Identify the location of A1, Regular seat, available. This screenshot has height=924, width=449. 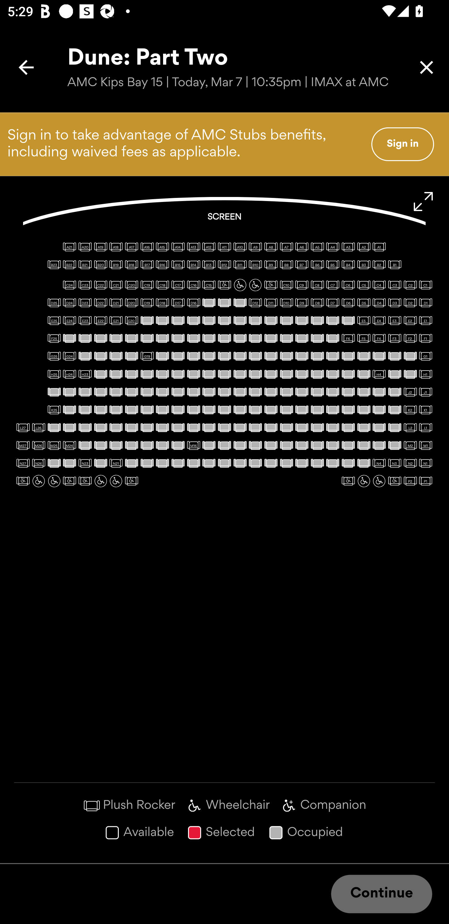
(379, 247).